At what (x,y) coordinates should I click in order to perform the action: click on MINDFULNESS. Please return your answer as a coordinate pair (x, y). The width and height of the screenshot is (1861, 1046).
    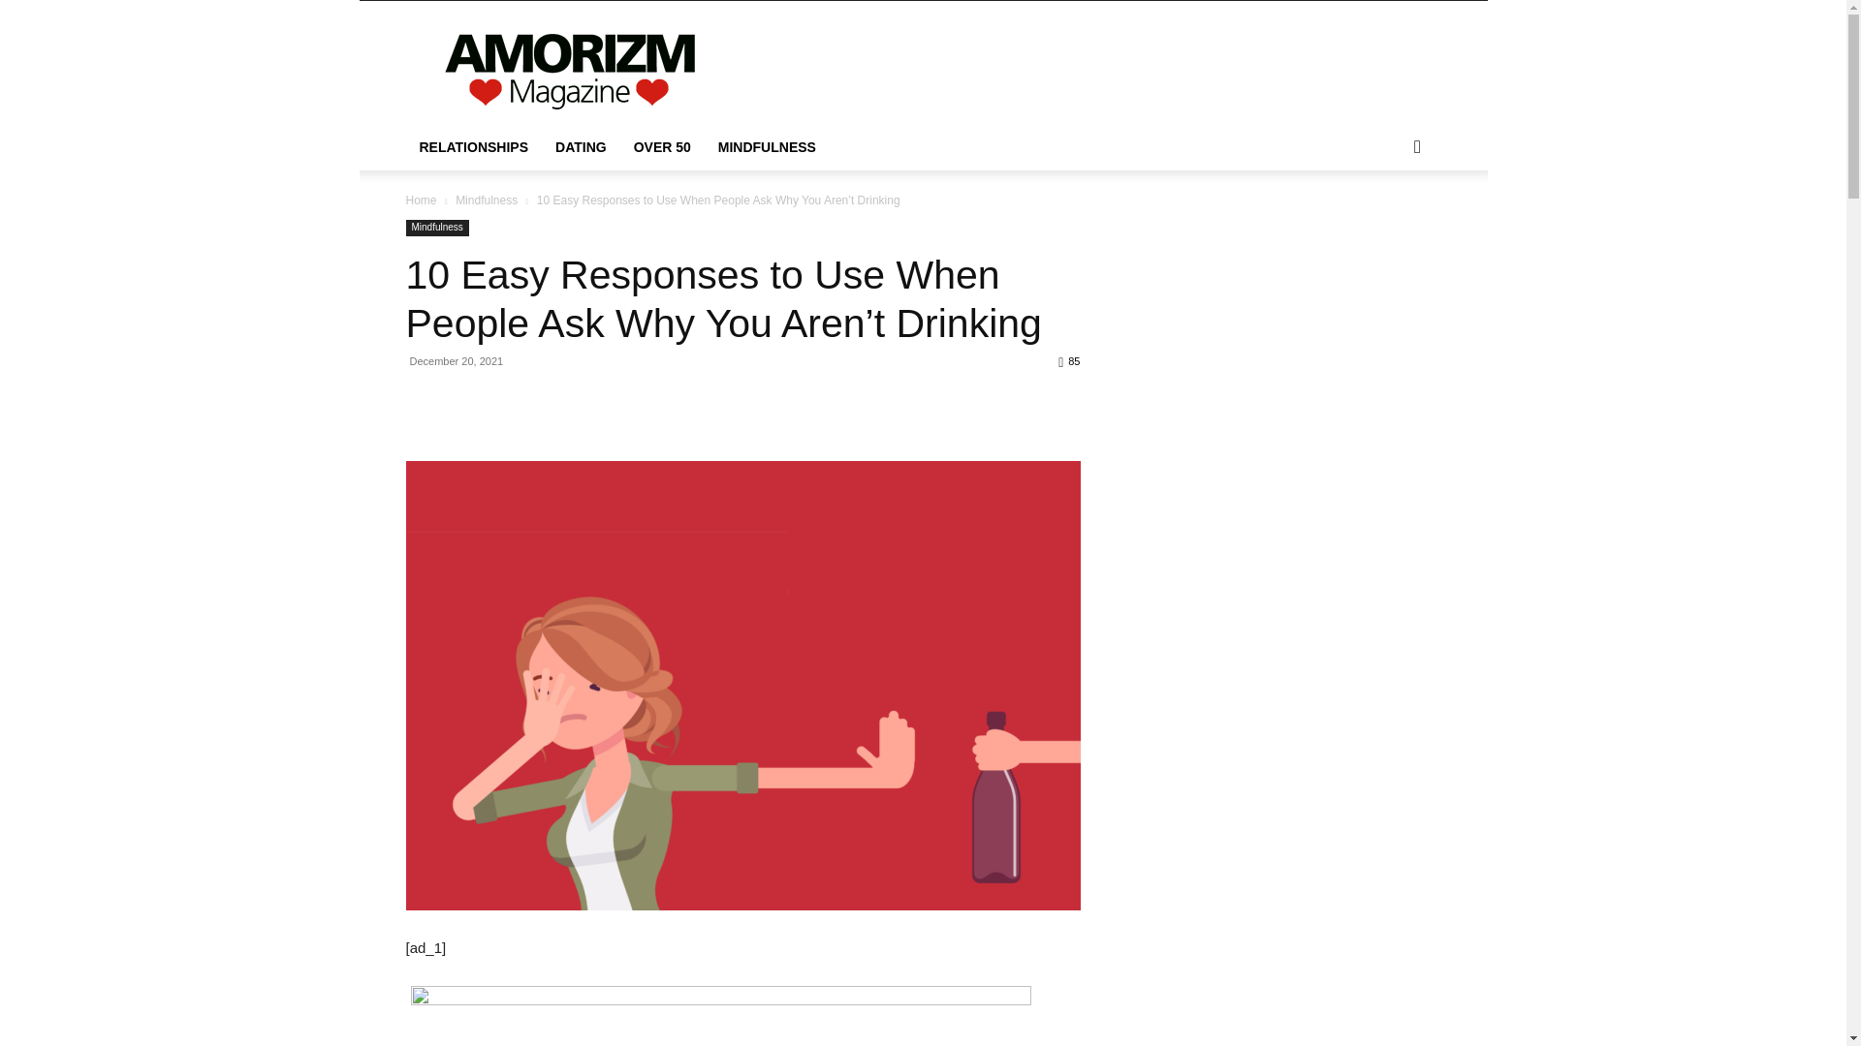
    Looking at the image, I should click on (768, 147).